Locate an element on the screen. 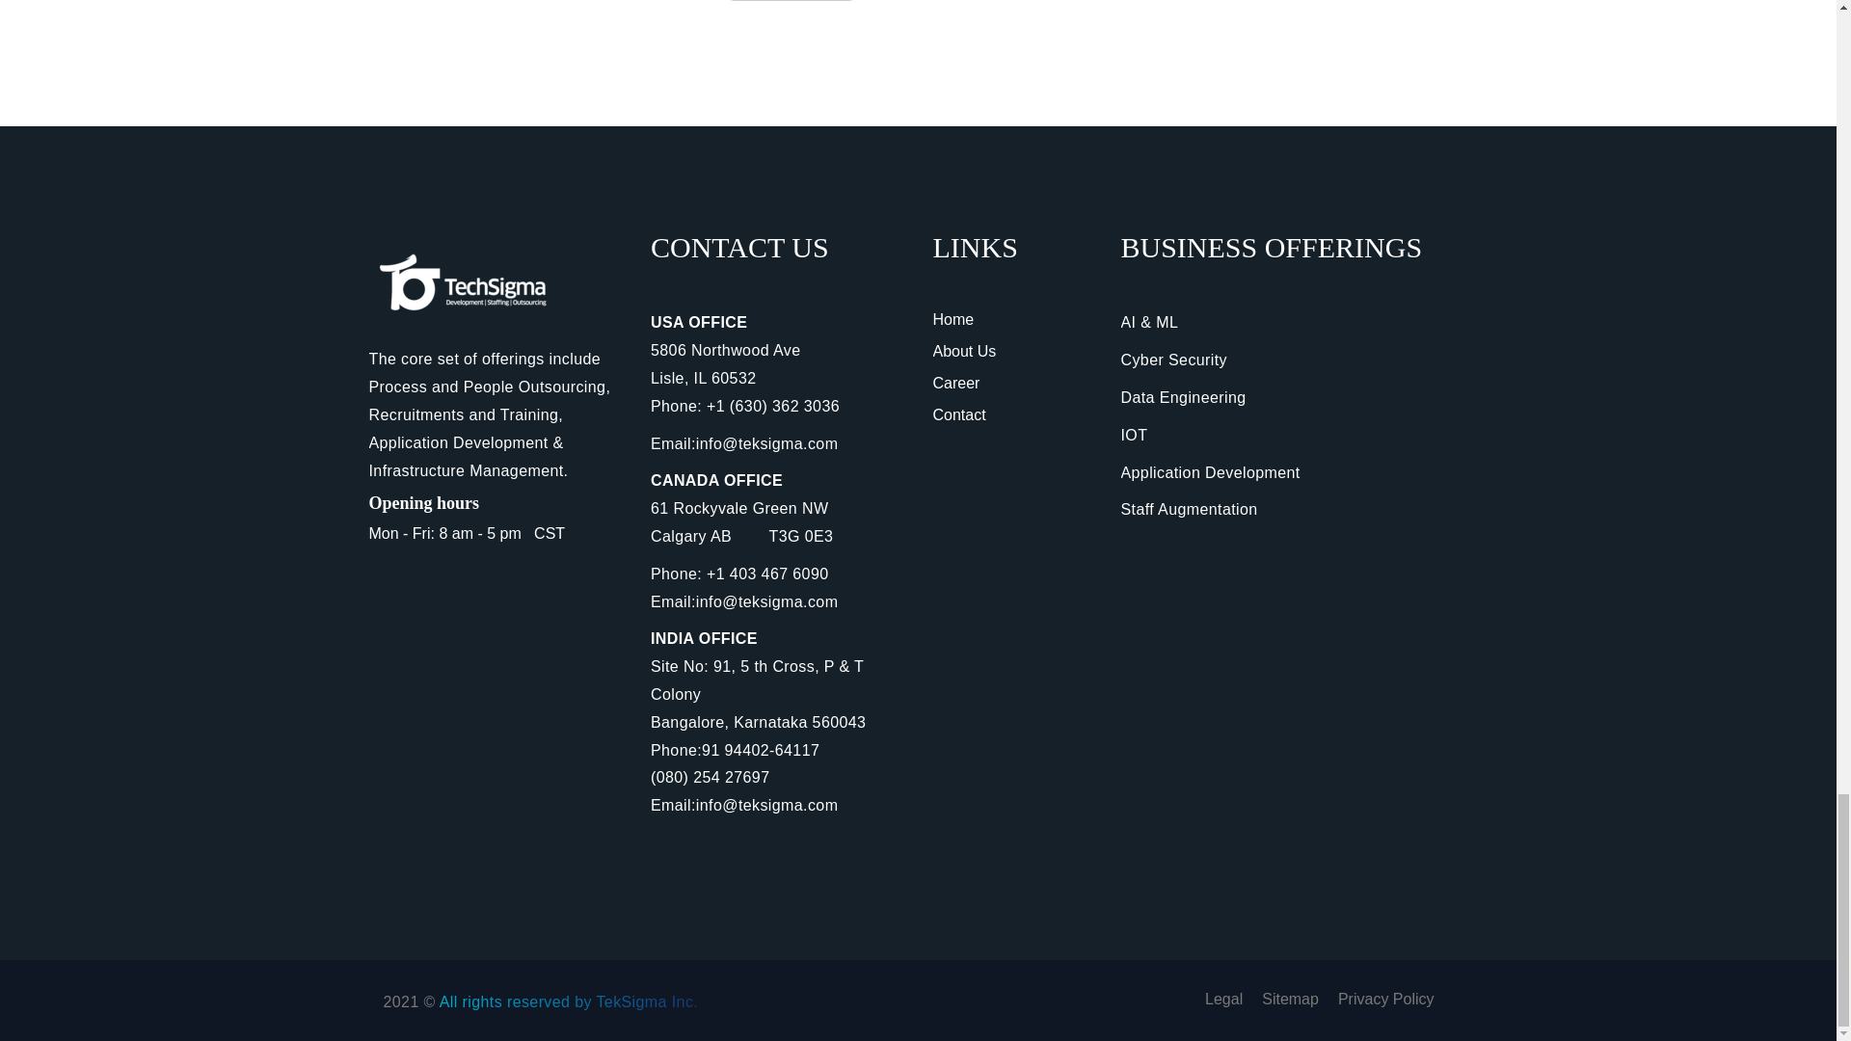  Cyber Security is located at coordinates (1172, 360).